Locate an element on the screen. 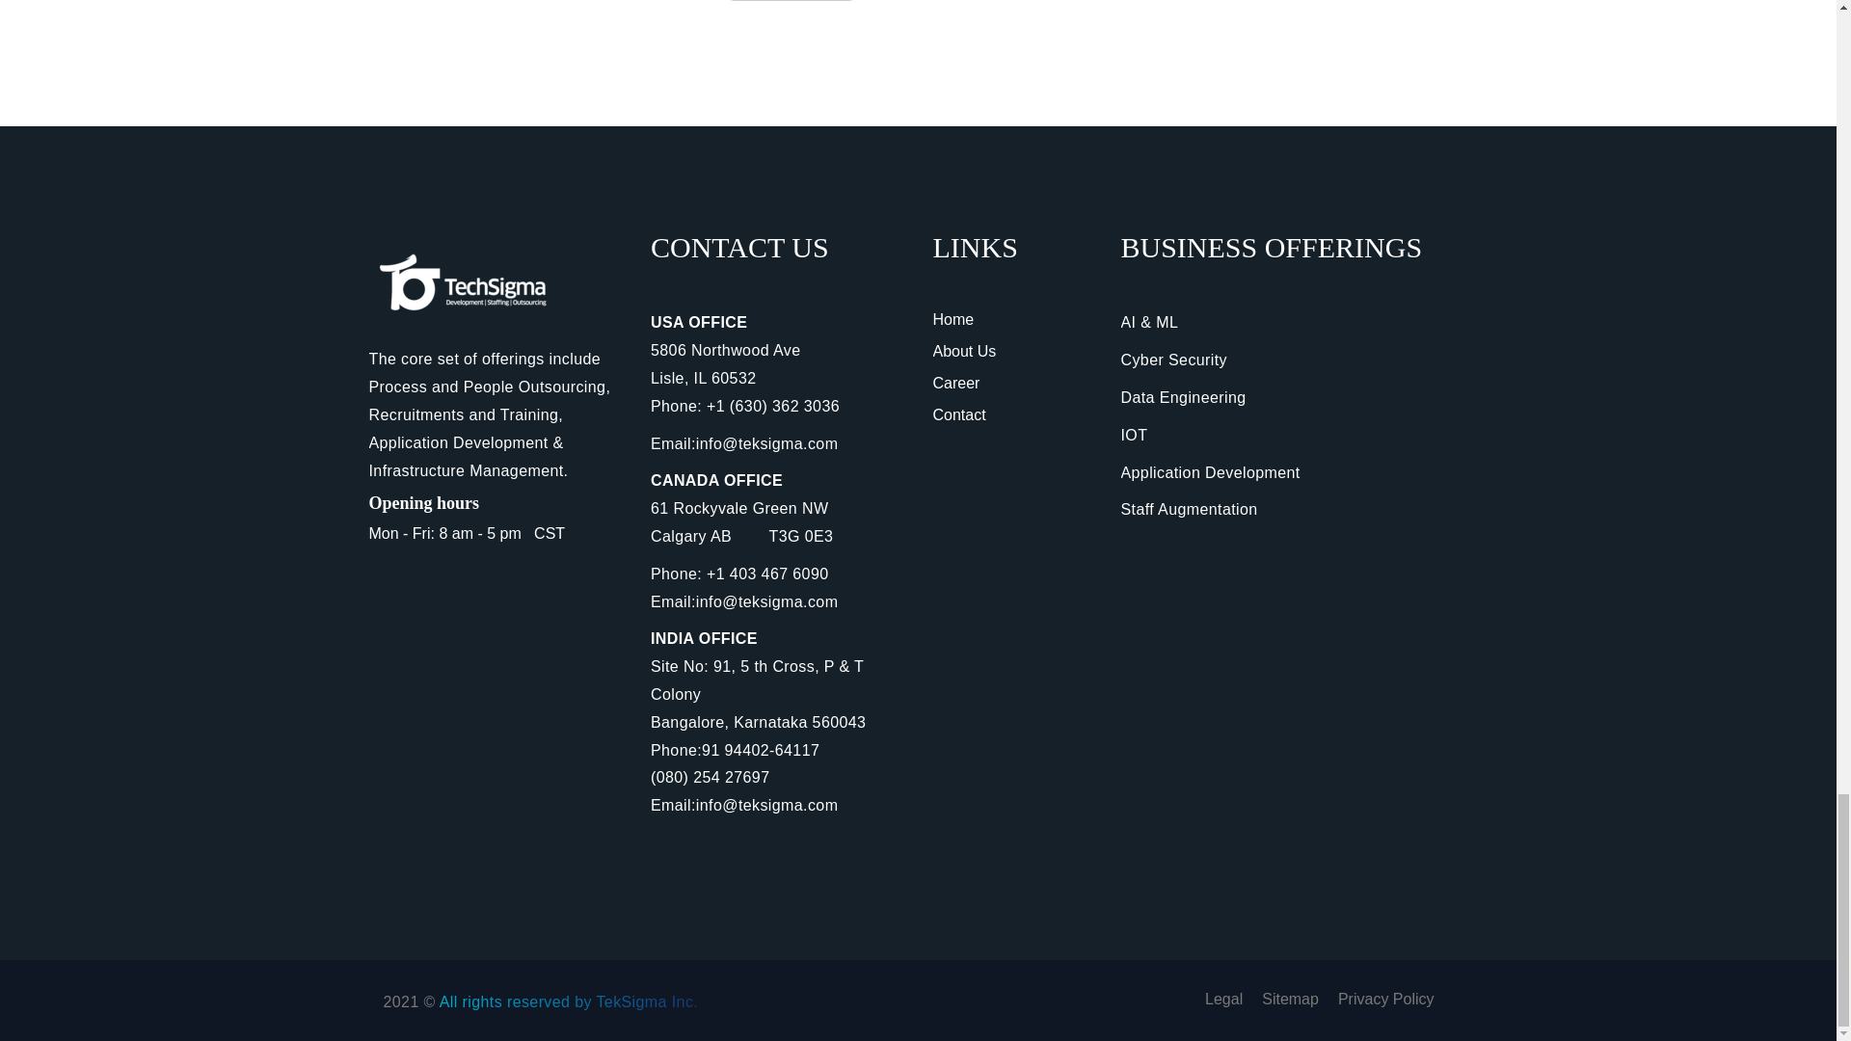  Cyber Security is located at coordinates (1172, 360).